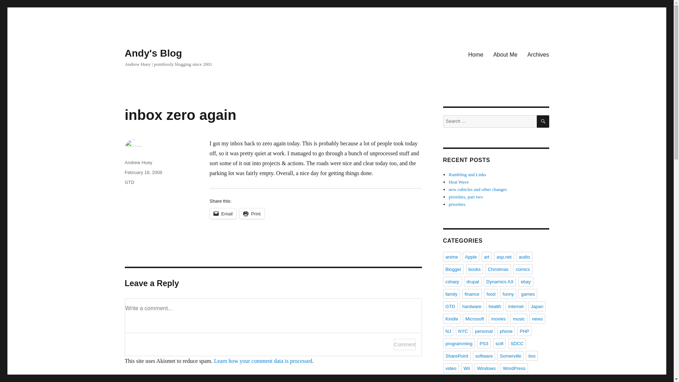  I want to click on priorities, part two, so click(466, 197).